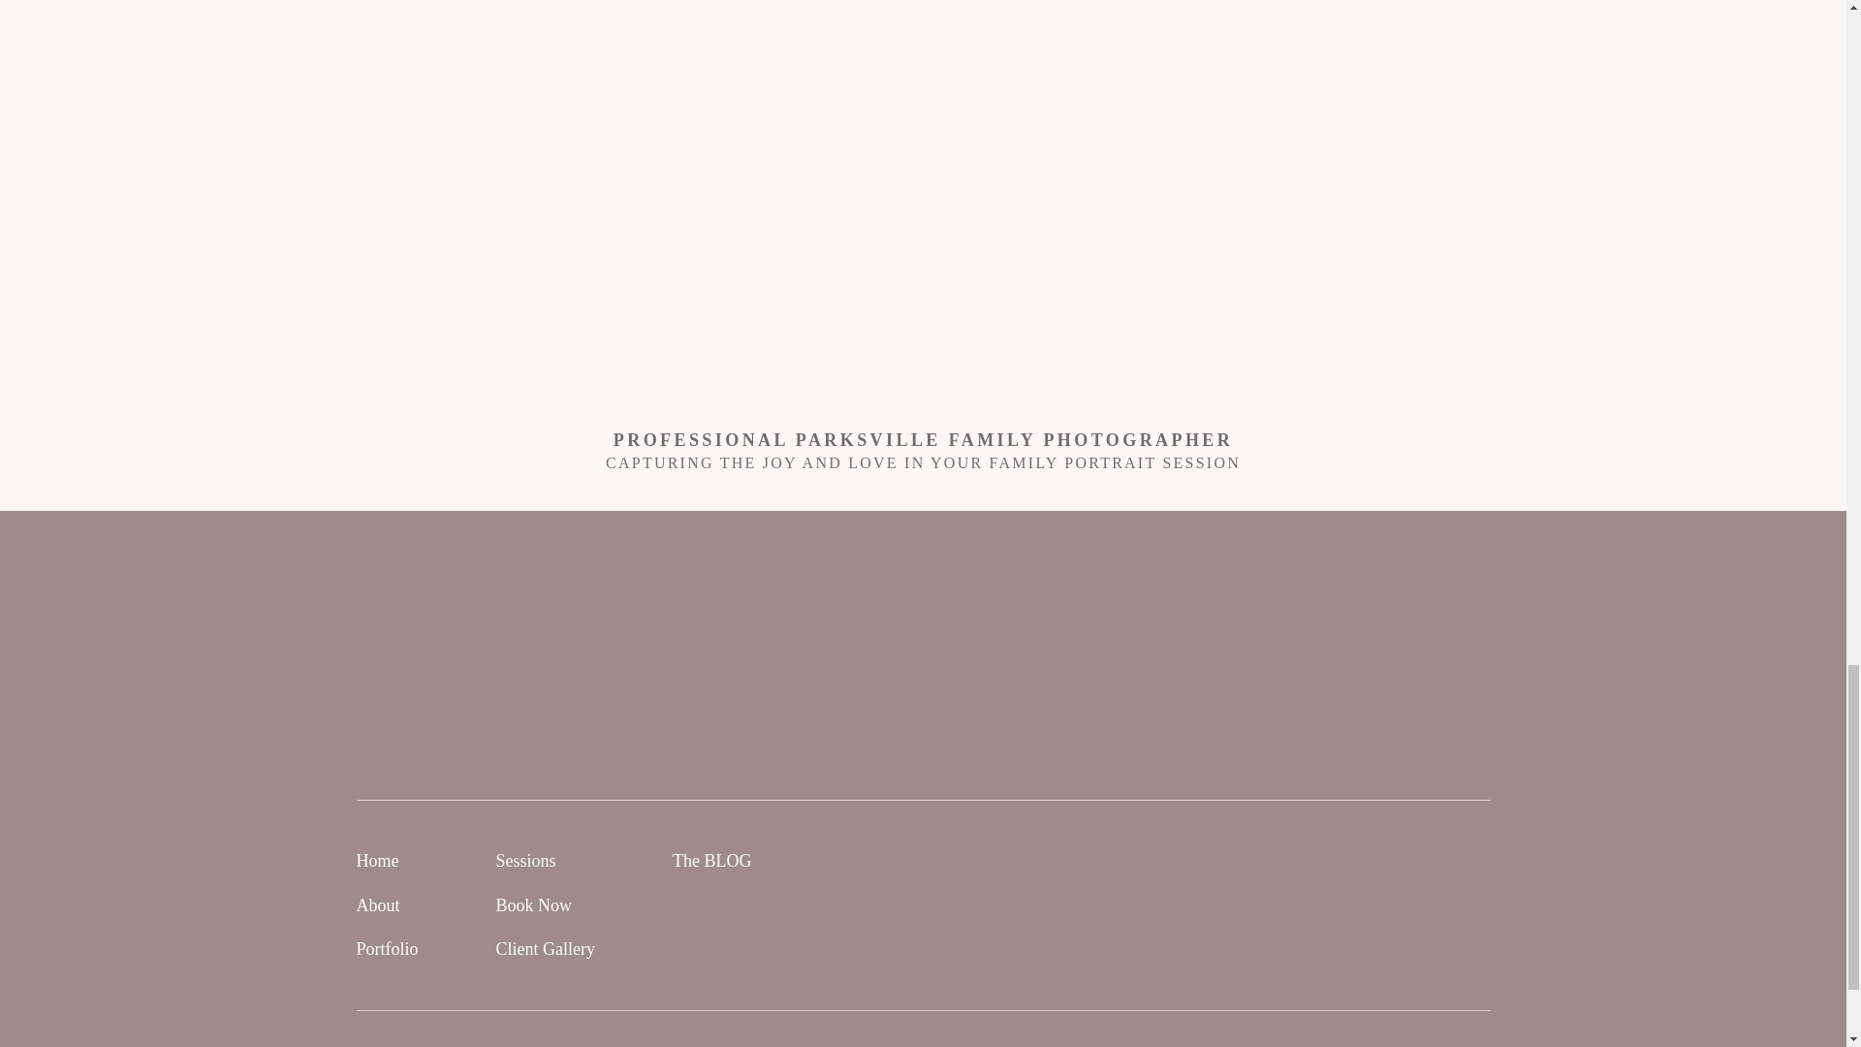 The width and height of the screenshot is (1861, 1047). I want to click on About, so click(378, 905).